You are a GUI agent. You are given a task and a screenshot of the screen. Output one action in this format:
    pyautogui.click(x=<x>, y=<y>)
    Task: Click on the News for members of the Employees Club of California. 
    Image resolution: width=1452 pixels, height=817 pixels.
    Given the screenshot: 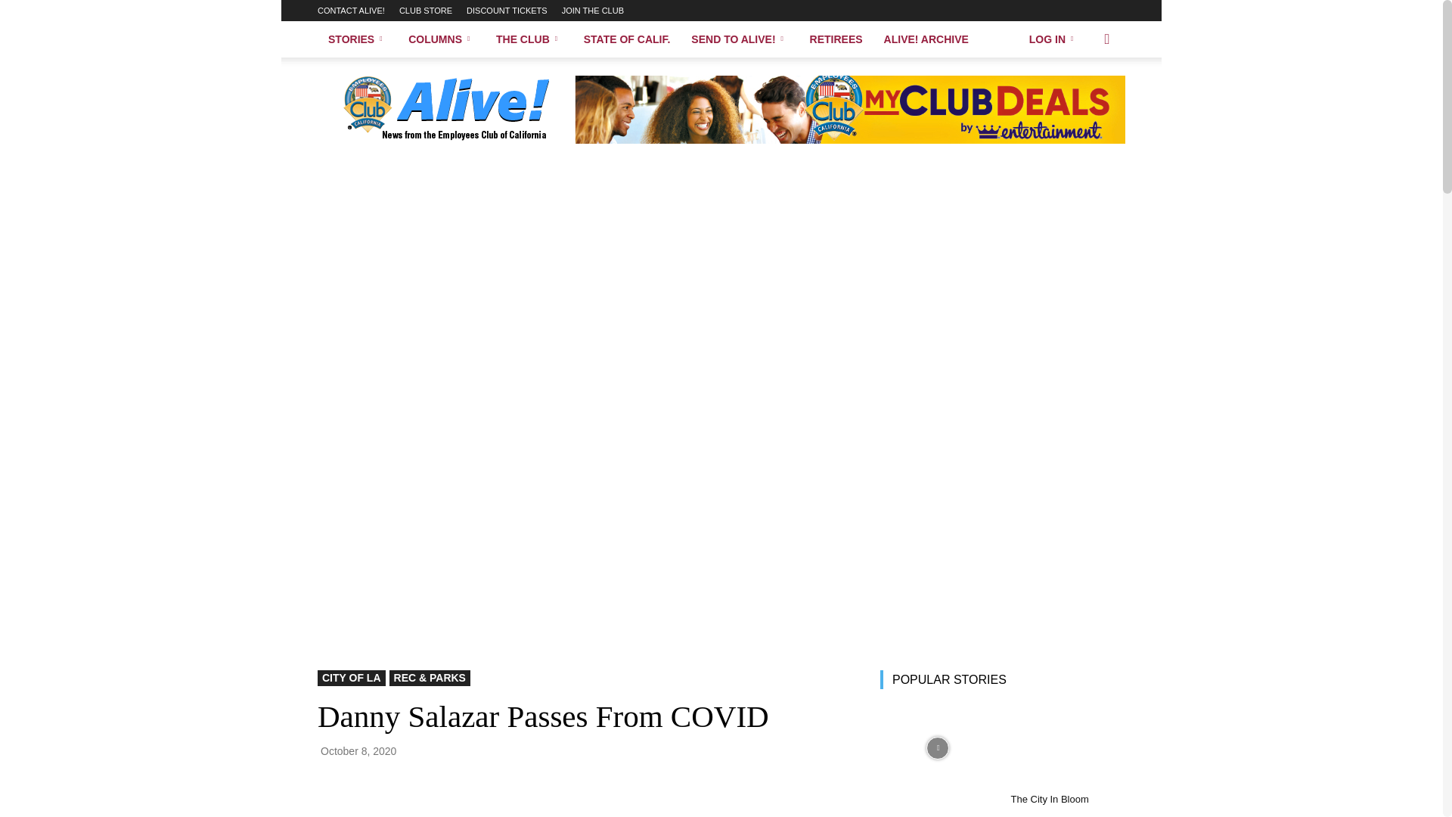 What is the action you would take?
    pyautogui.click(x=445, y=110)
    